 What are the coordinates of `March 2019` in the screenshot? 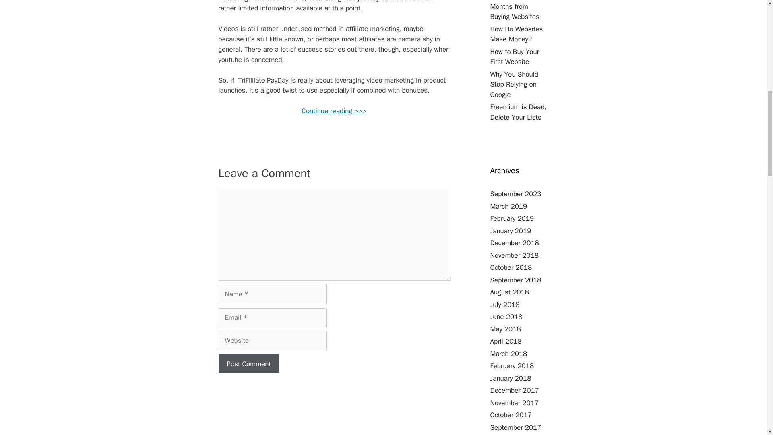 It's located at (508, 206).